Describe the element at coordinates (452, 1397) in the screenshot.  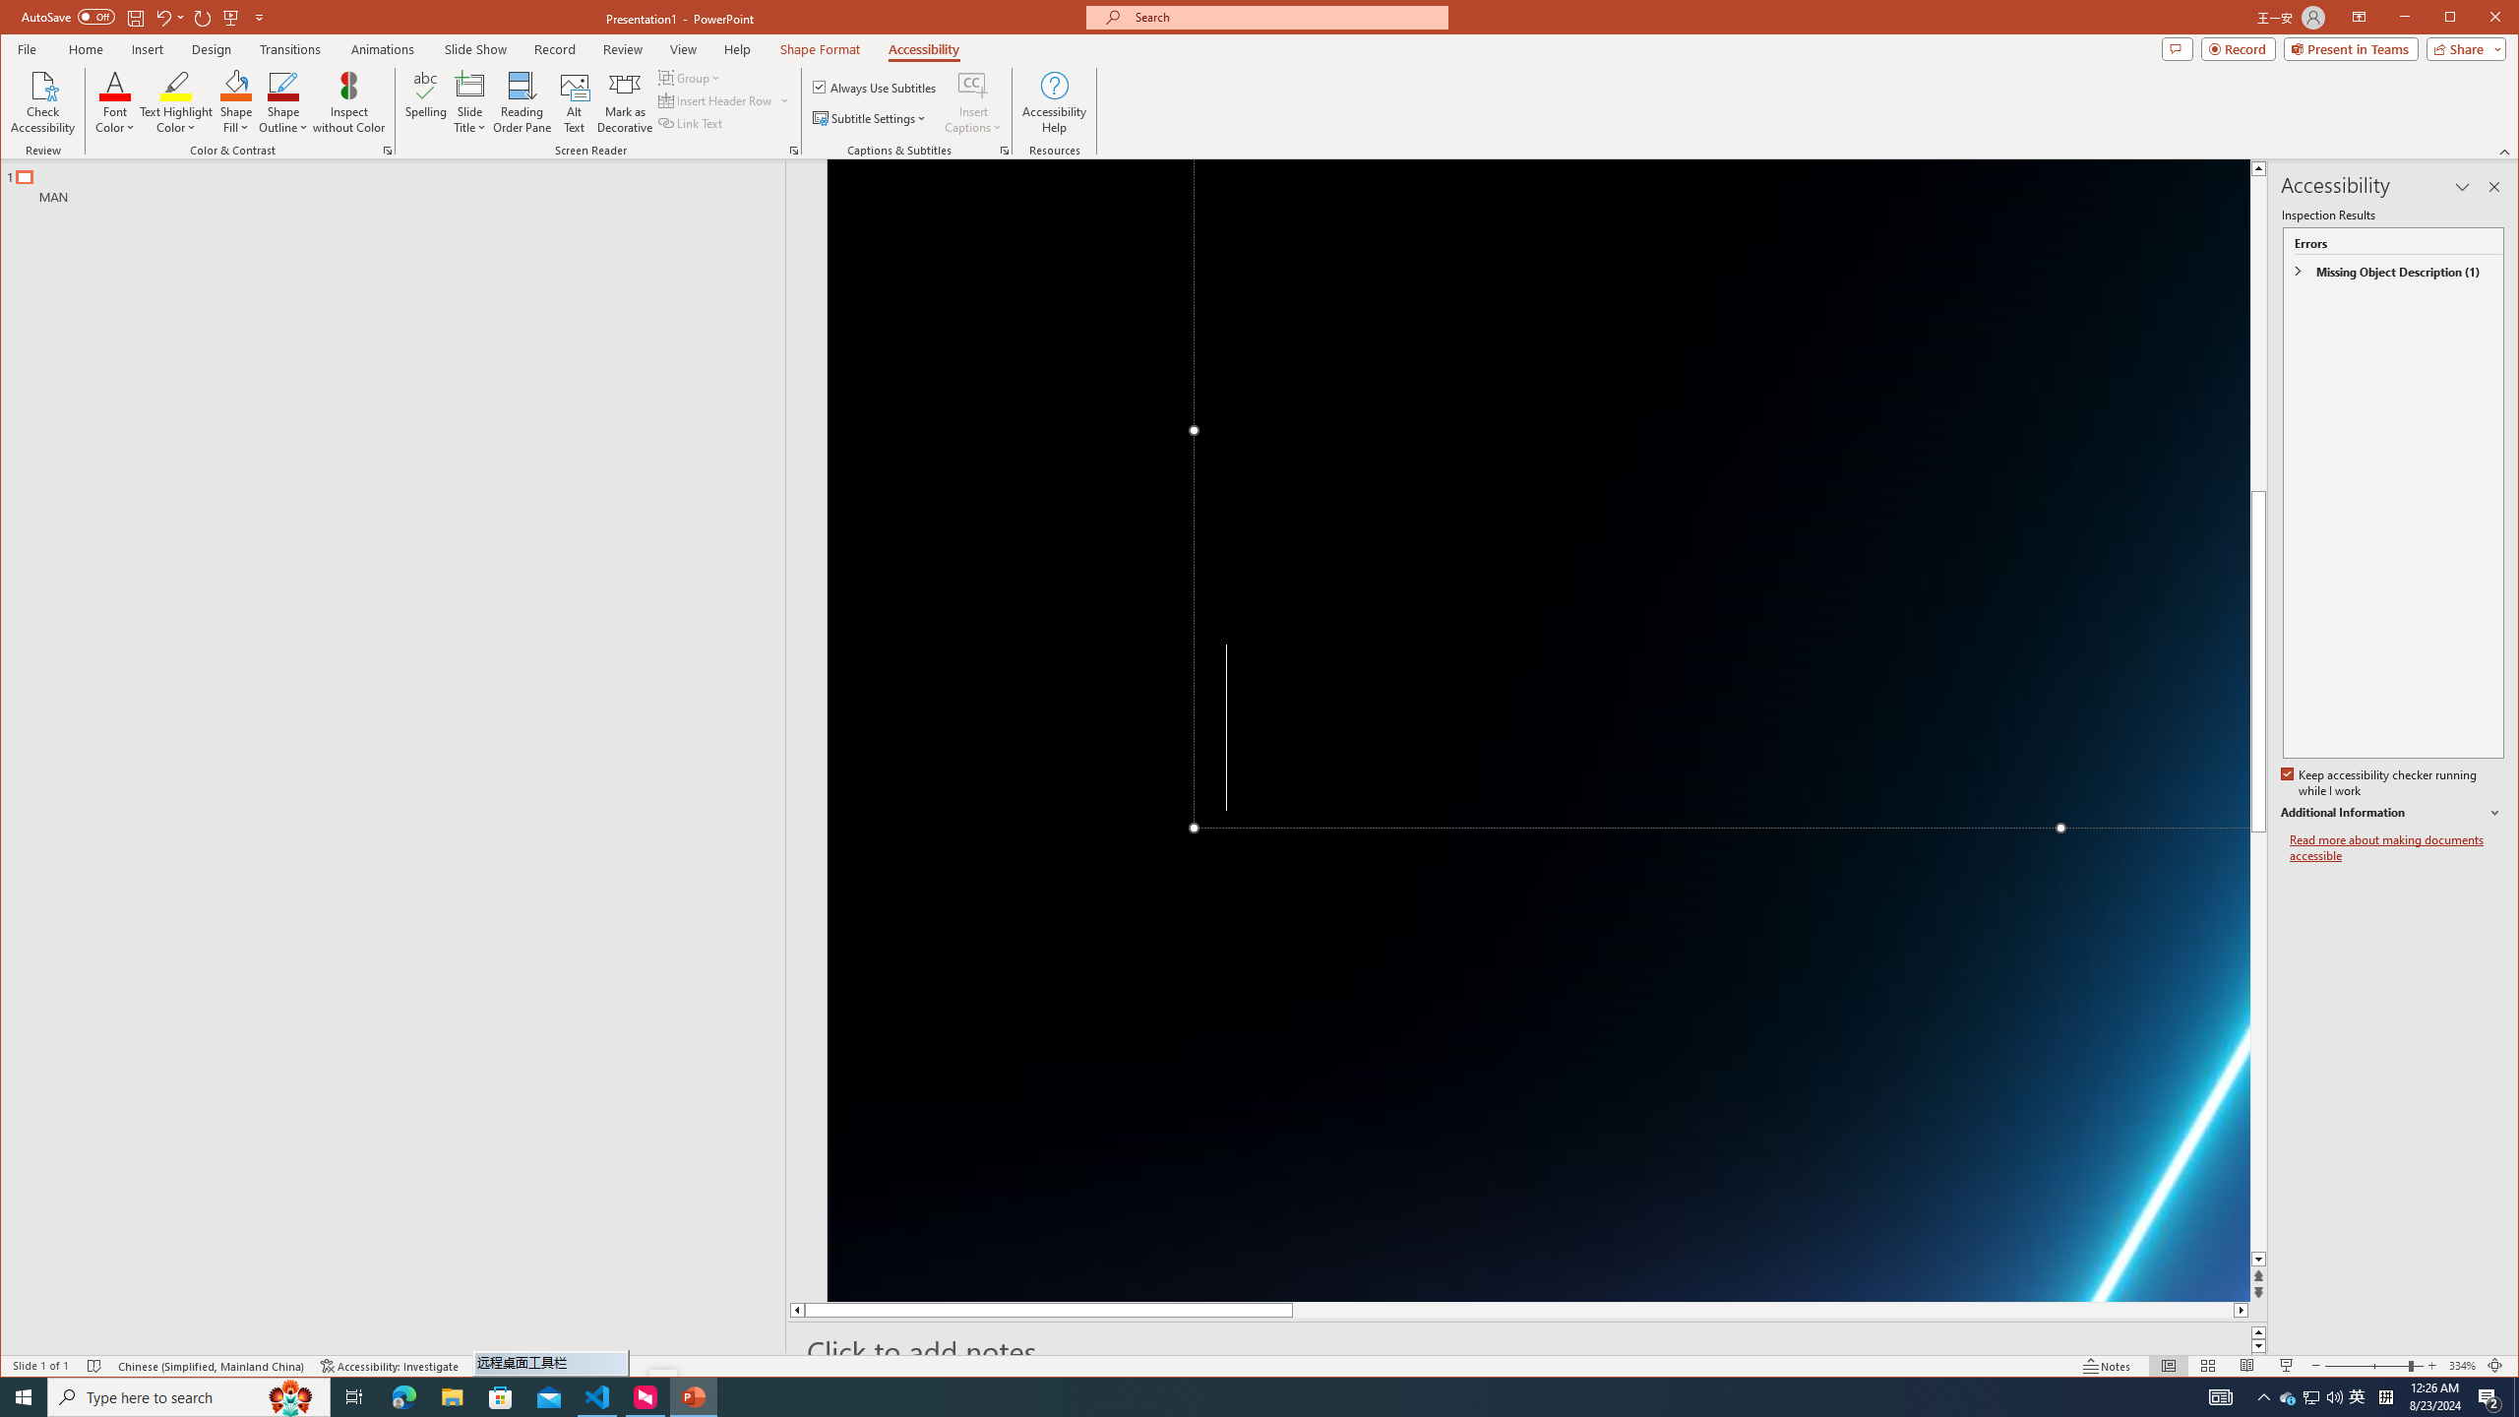
I see `File Explorer` at that location.